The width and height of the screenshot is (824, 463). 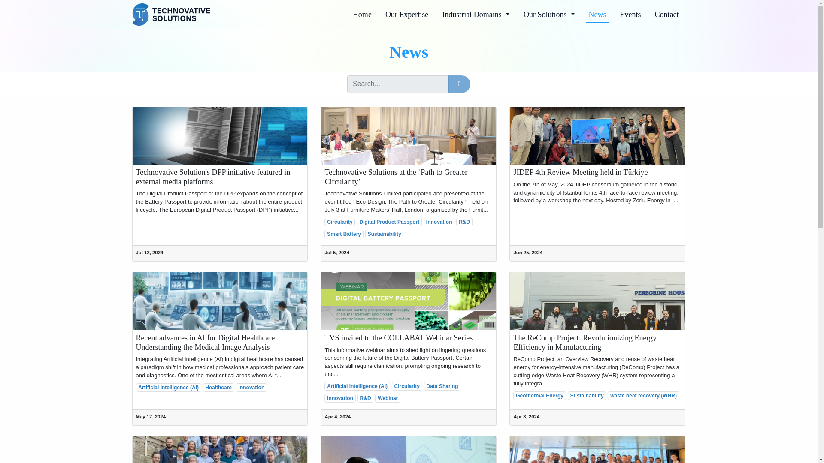 What do you see at coordinates (439, 222) in the screenshot?
I see `Innovation` at bounding box center [439, 222].